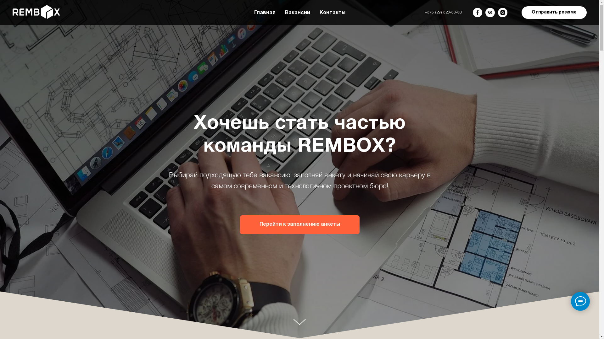 The image size is (604, 339). What do you see at coordinates (444, 13) in the screenshot?
I see `+375 (29) 323-33-30` at bounding box center [444, 13].